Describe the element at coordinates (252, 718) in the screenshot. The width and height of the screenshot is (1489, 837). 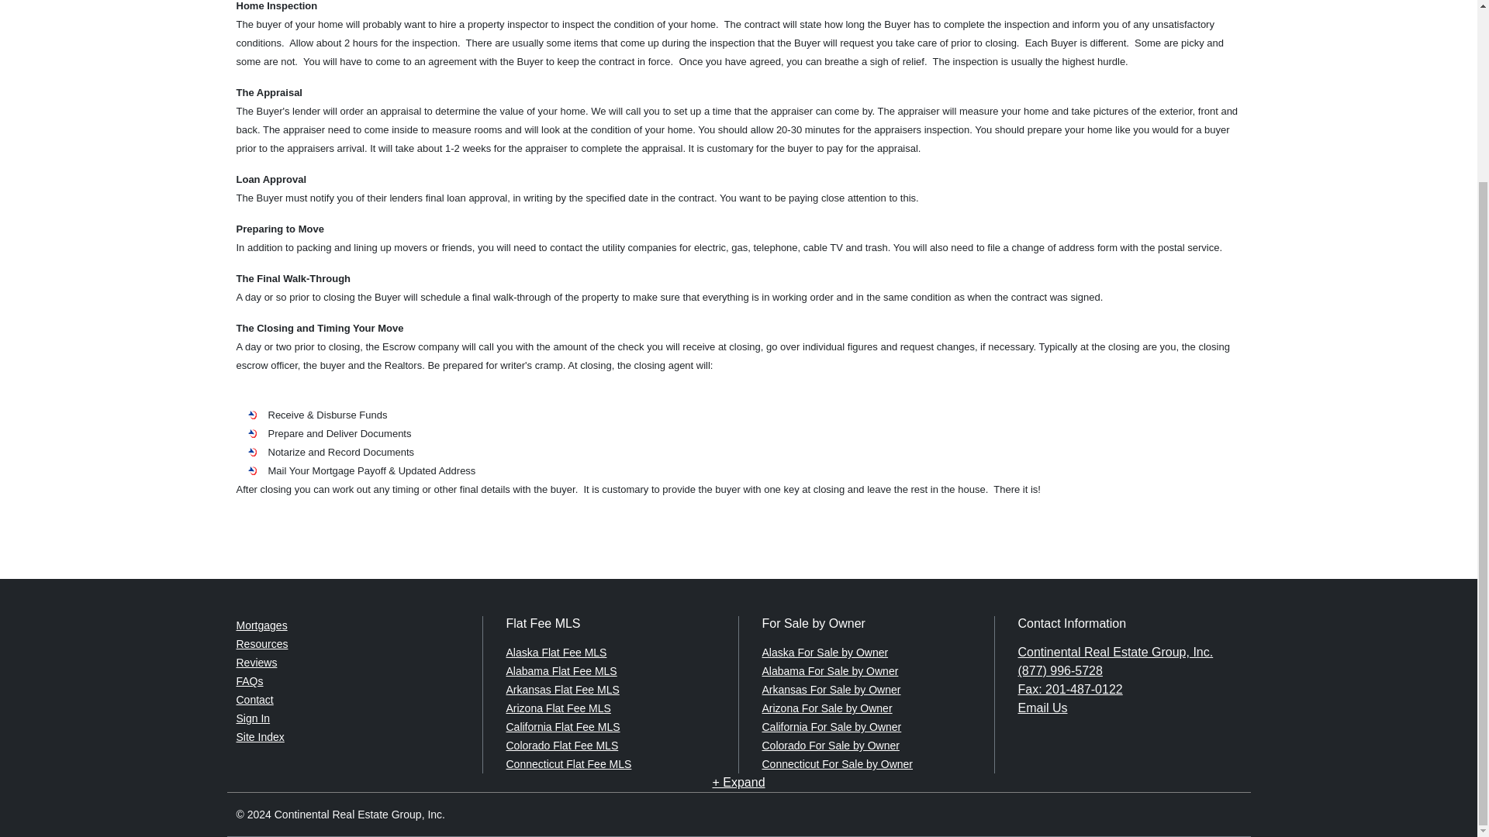
I see `Sign In` at that location.